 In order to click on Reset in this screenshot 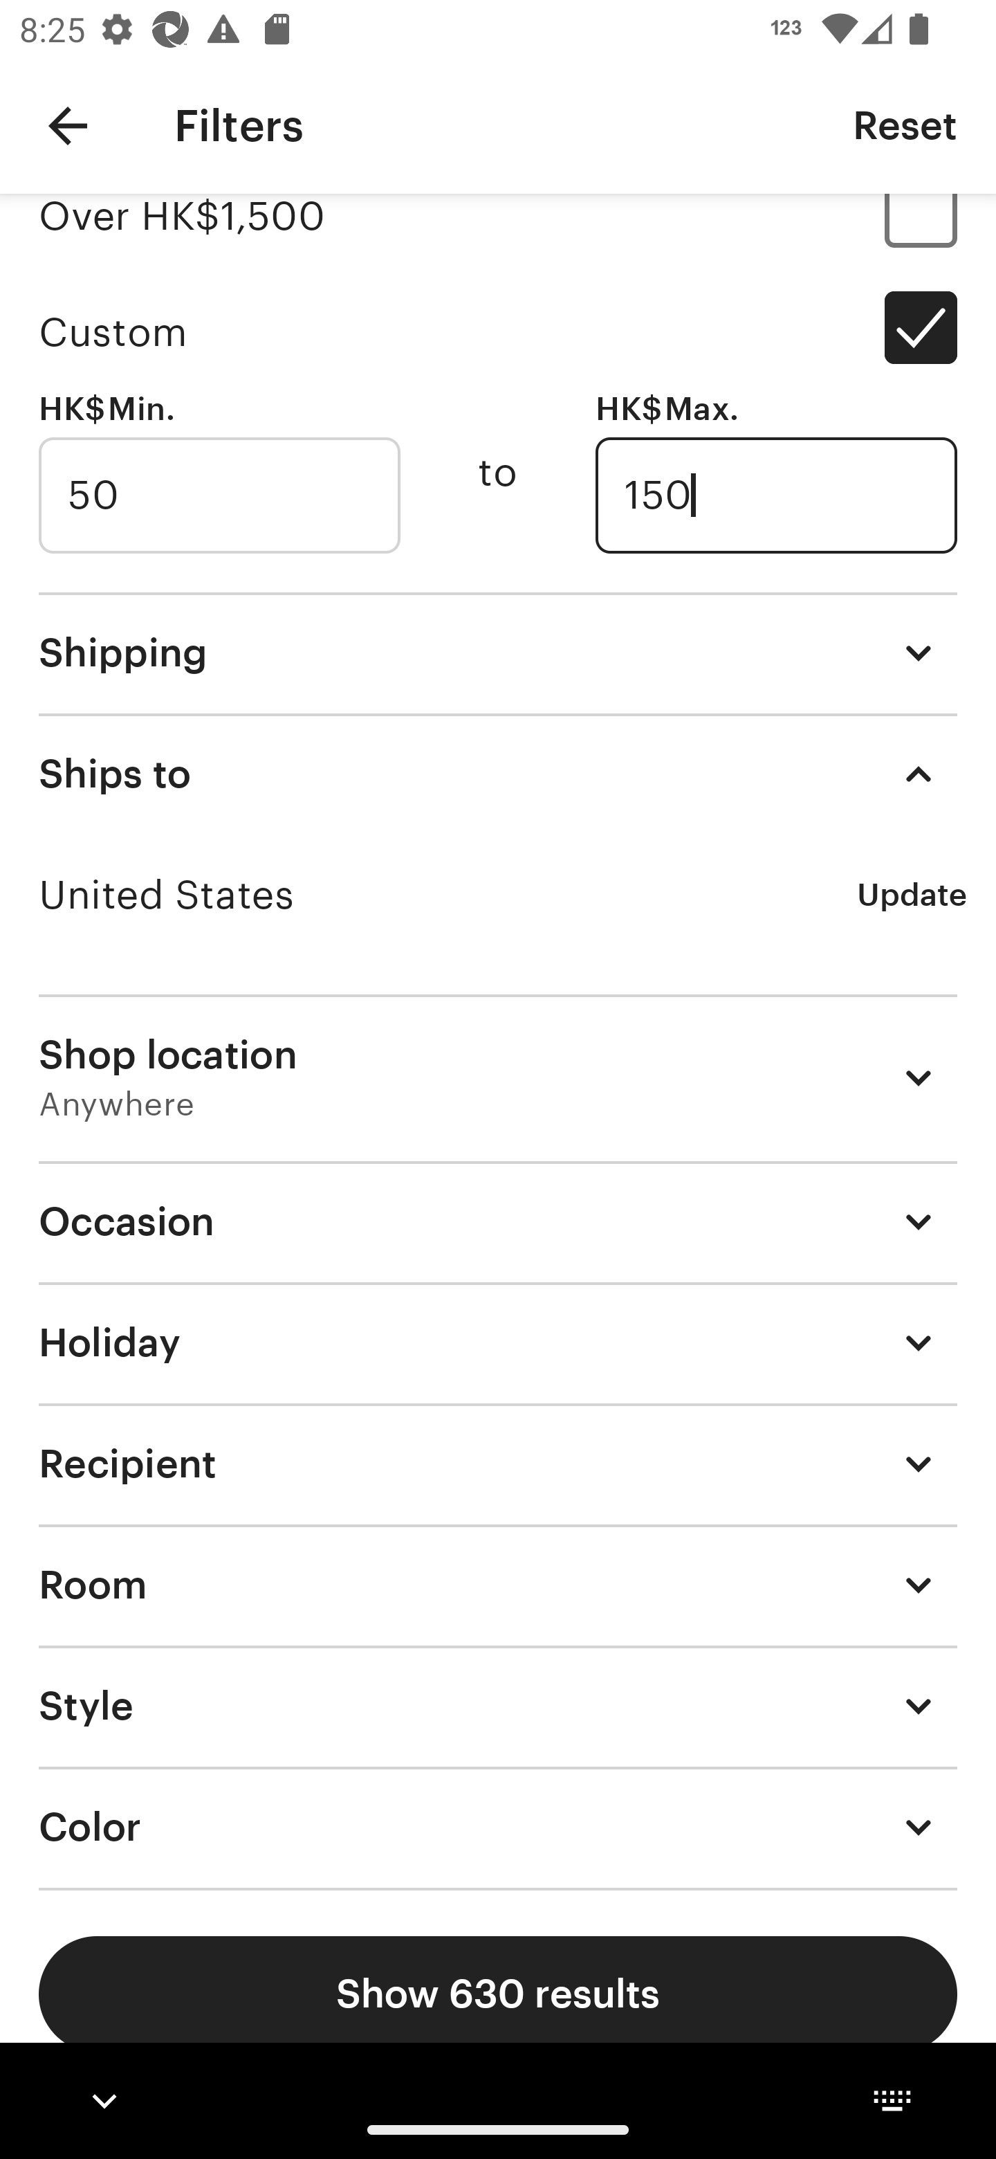, I will do `click(905, 125)`.